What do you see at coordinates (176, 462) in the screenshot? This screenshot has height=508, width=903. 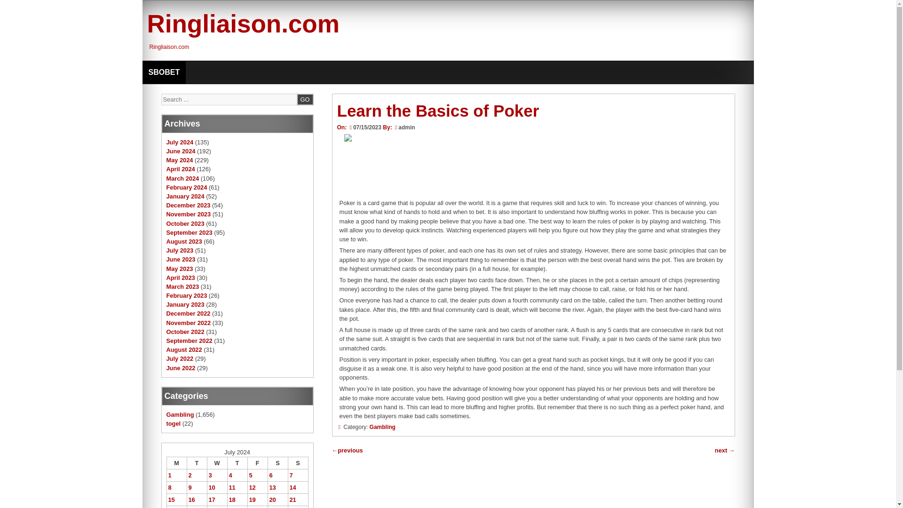 I see `Monday` at bounding box center [176, 462].